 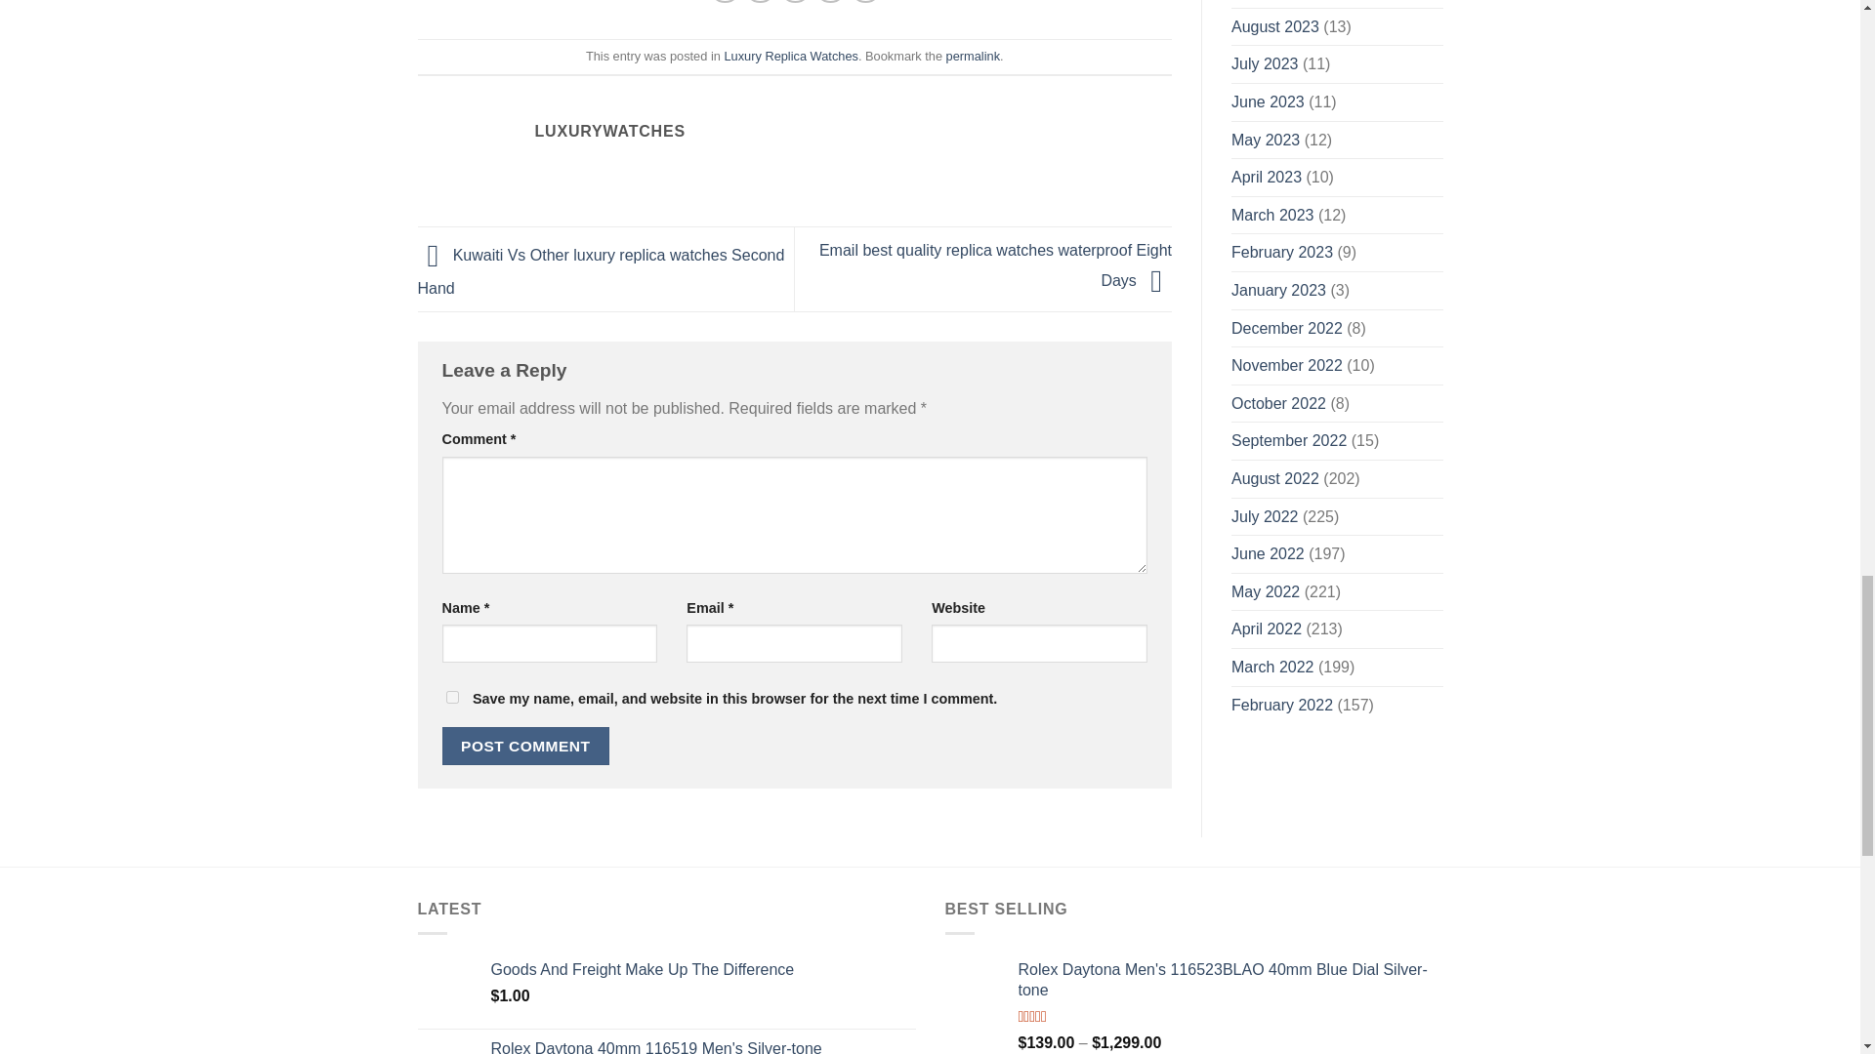 What do you see at coordinates (602, 271) in the screenshot?
I see `Kuwaiti Vs Other luxury replica watches Second Hand` at bounding box center [602, 271].